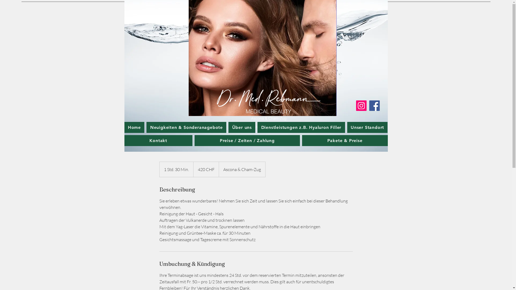  Describe the element at coordinates (134, 127) in the screenshot. I see `Home` at that location.